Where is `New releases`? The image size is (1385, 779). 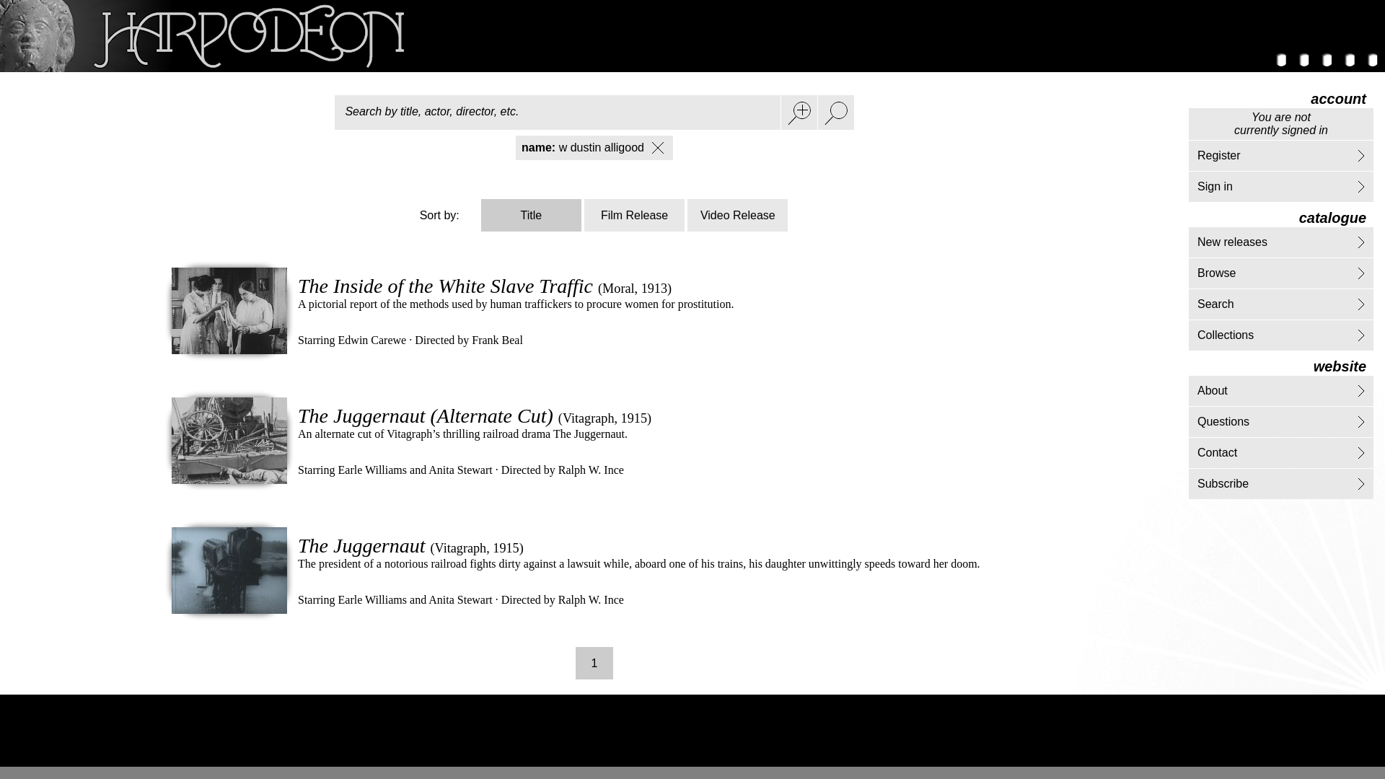 New releases is located at coordinates (1232, 242).